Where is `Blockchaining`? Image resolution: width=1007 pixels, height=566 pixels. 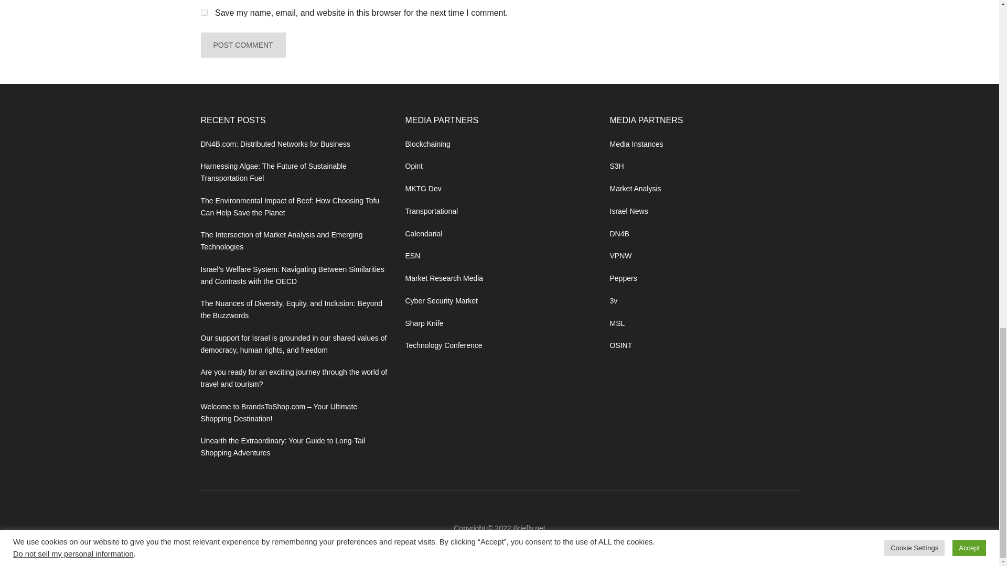
Blockchaining is located at coordinates (427, 144).